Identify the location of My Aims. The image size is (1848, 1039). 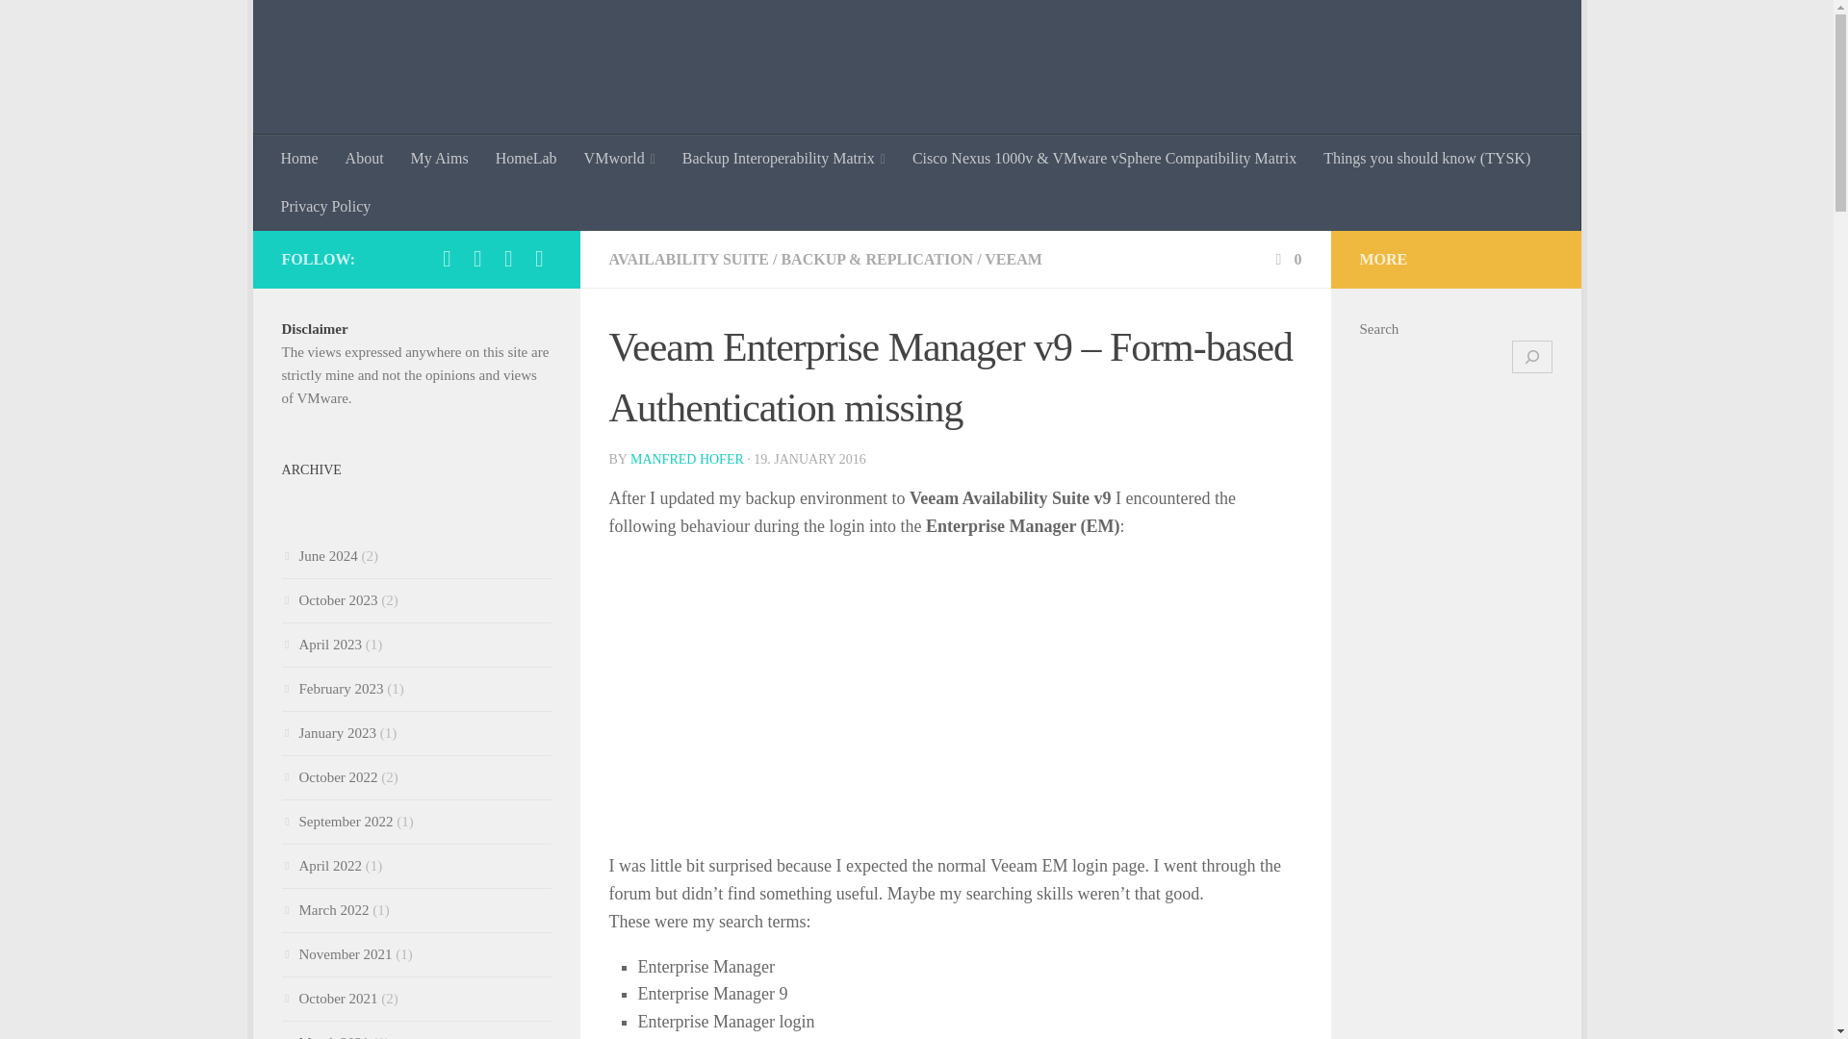
(439, 159).